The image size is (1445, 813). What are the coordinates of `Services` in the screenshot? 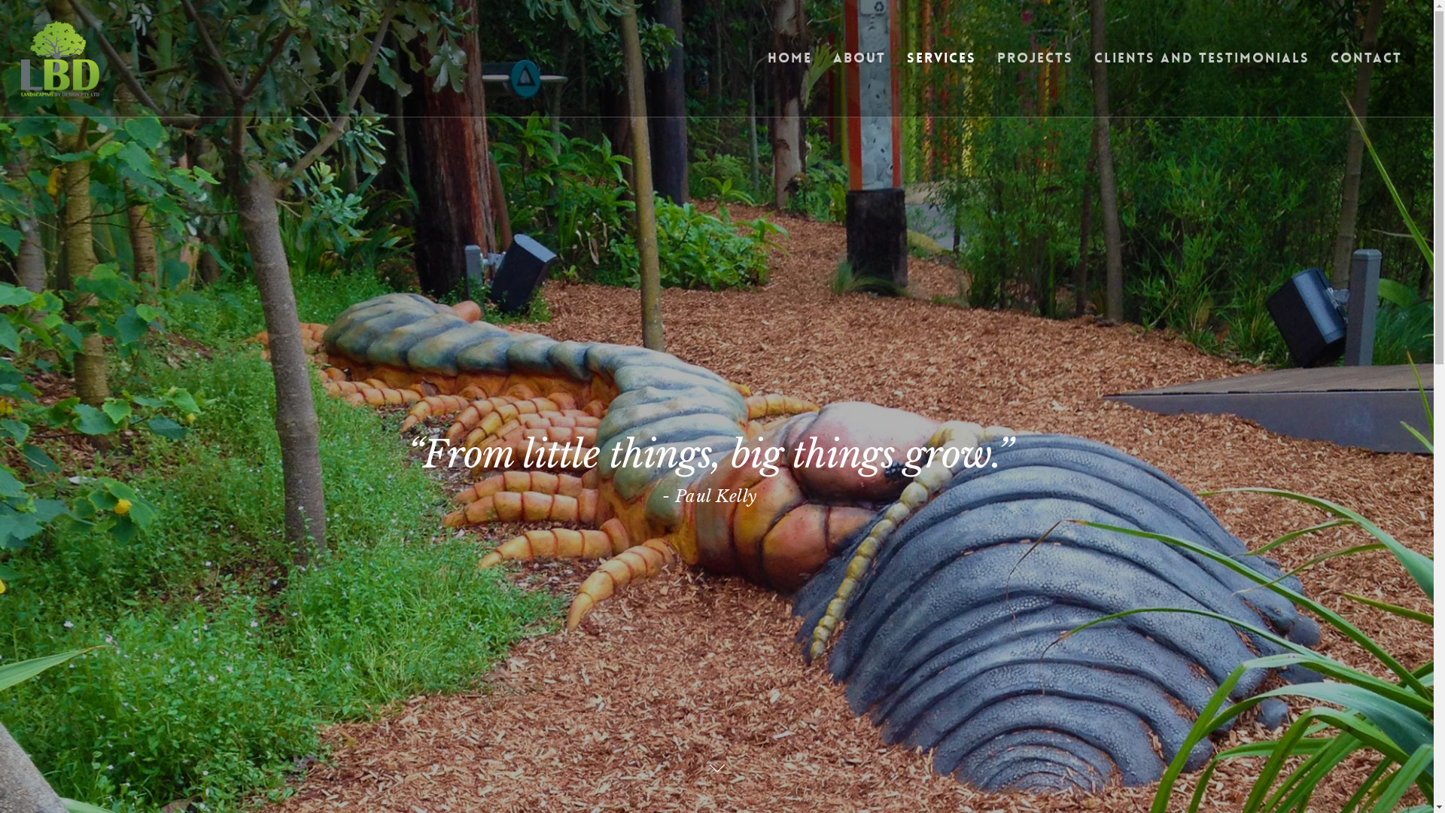 It's located at (942, 69).